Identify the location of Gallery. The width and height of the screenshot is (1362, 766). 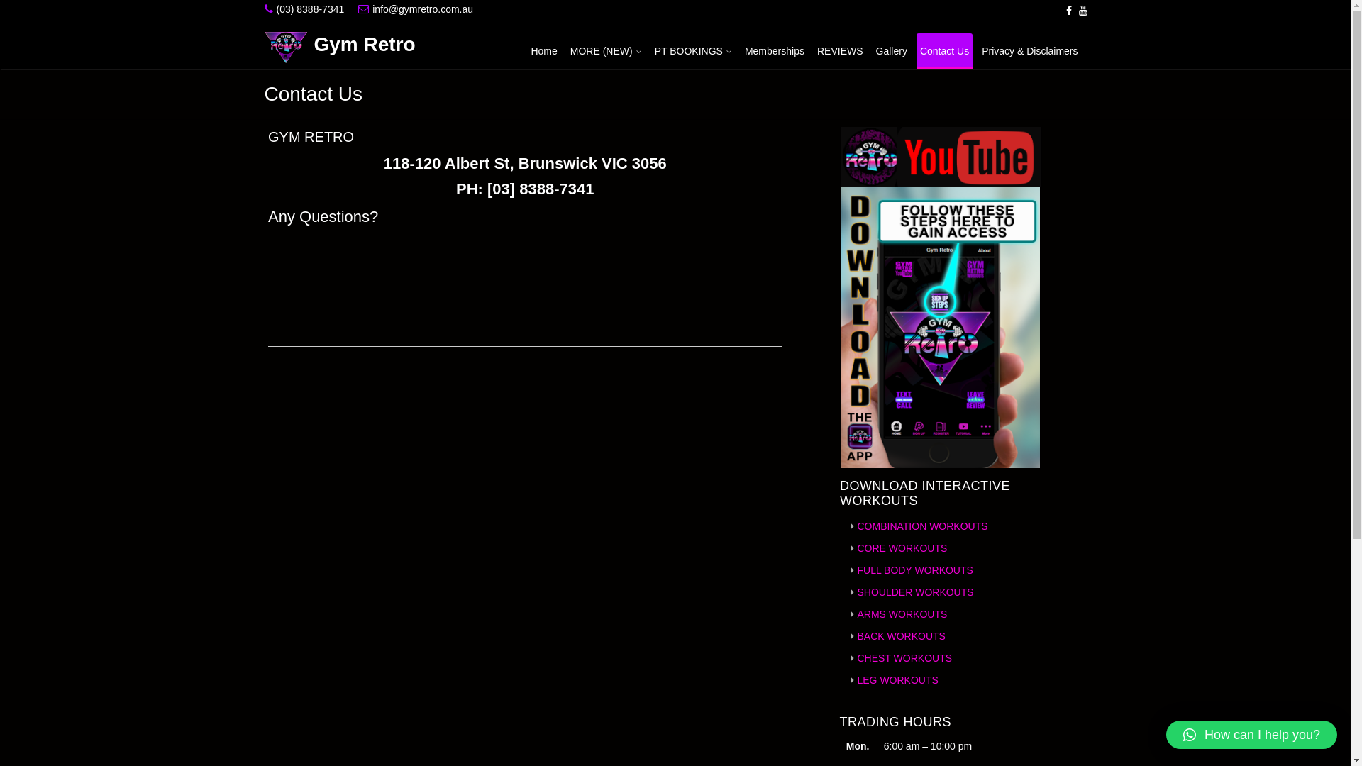
(892, 51).